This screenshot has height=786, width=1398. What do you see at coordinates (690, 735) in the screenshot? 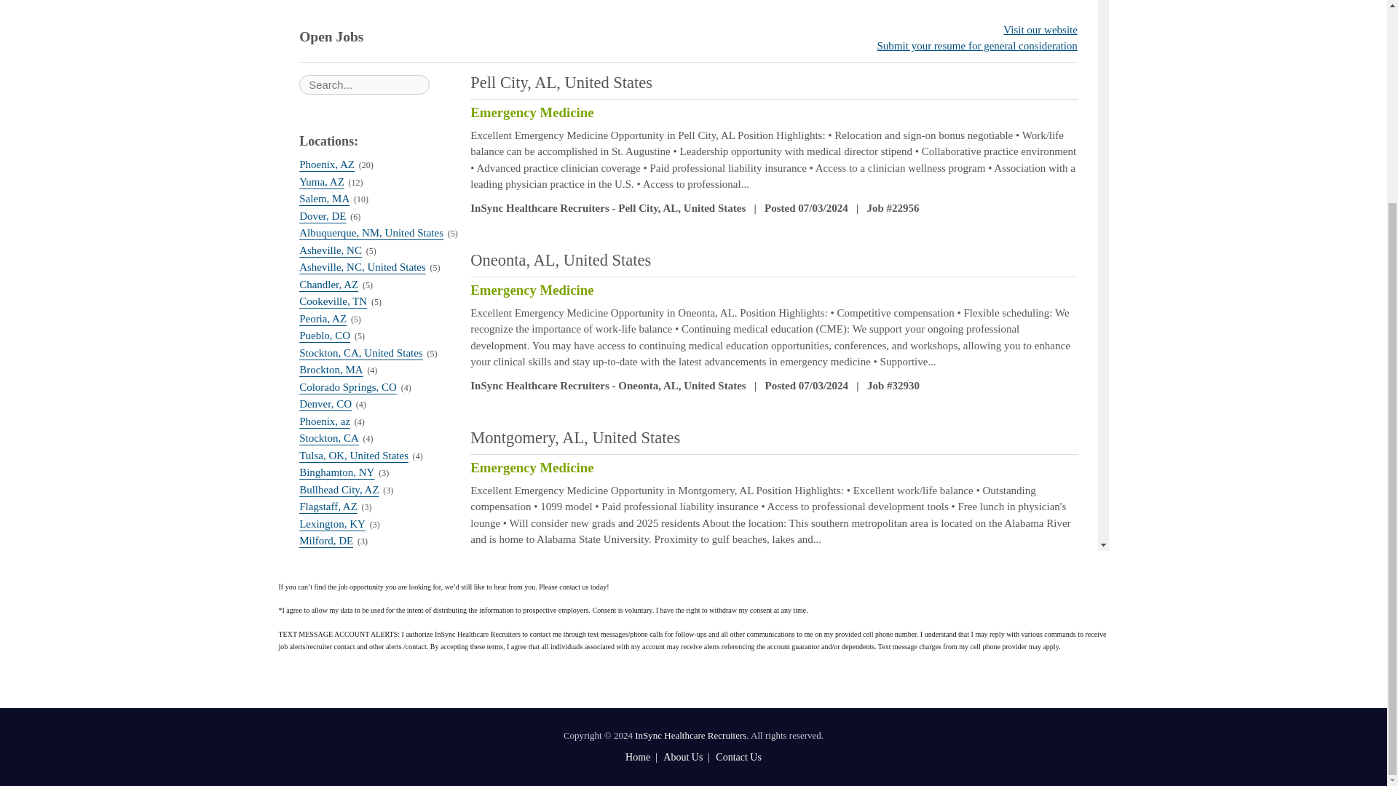
I see `InSync Healthcare Recruiters` at bounding box center [690, 735].